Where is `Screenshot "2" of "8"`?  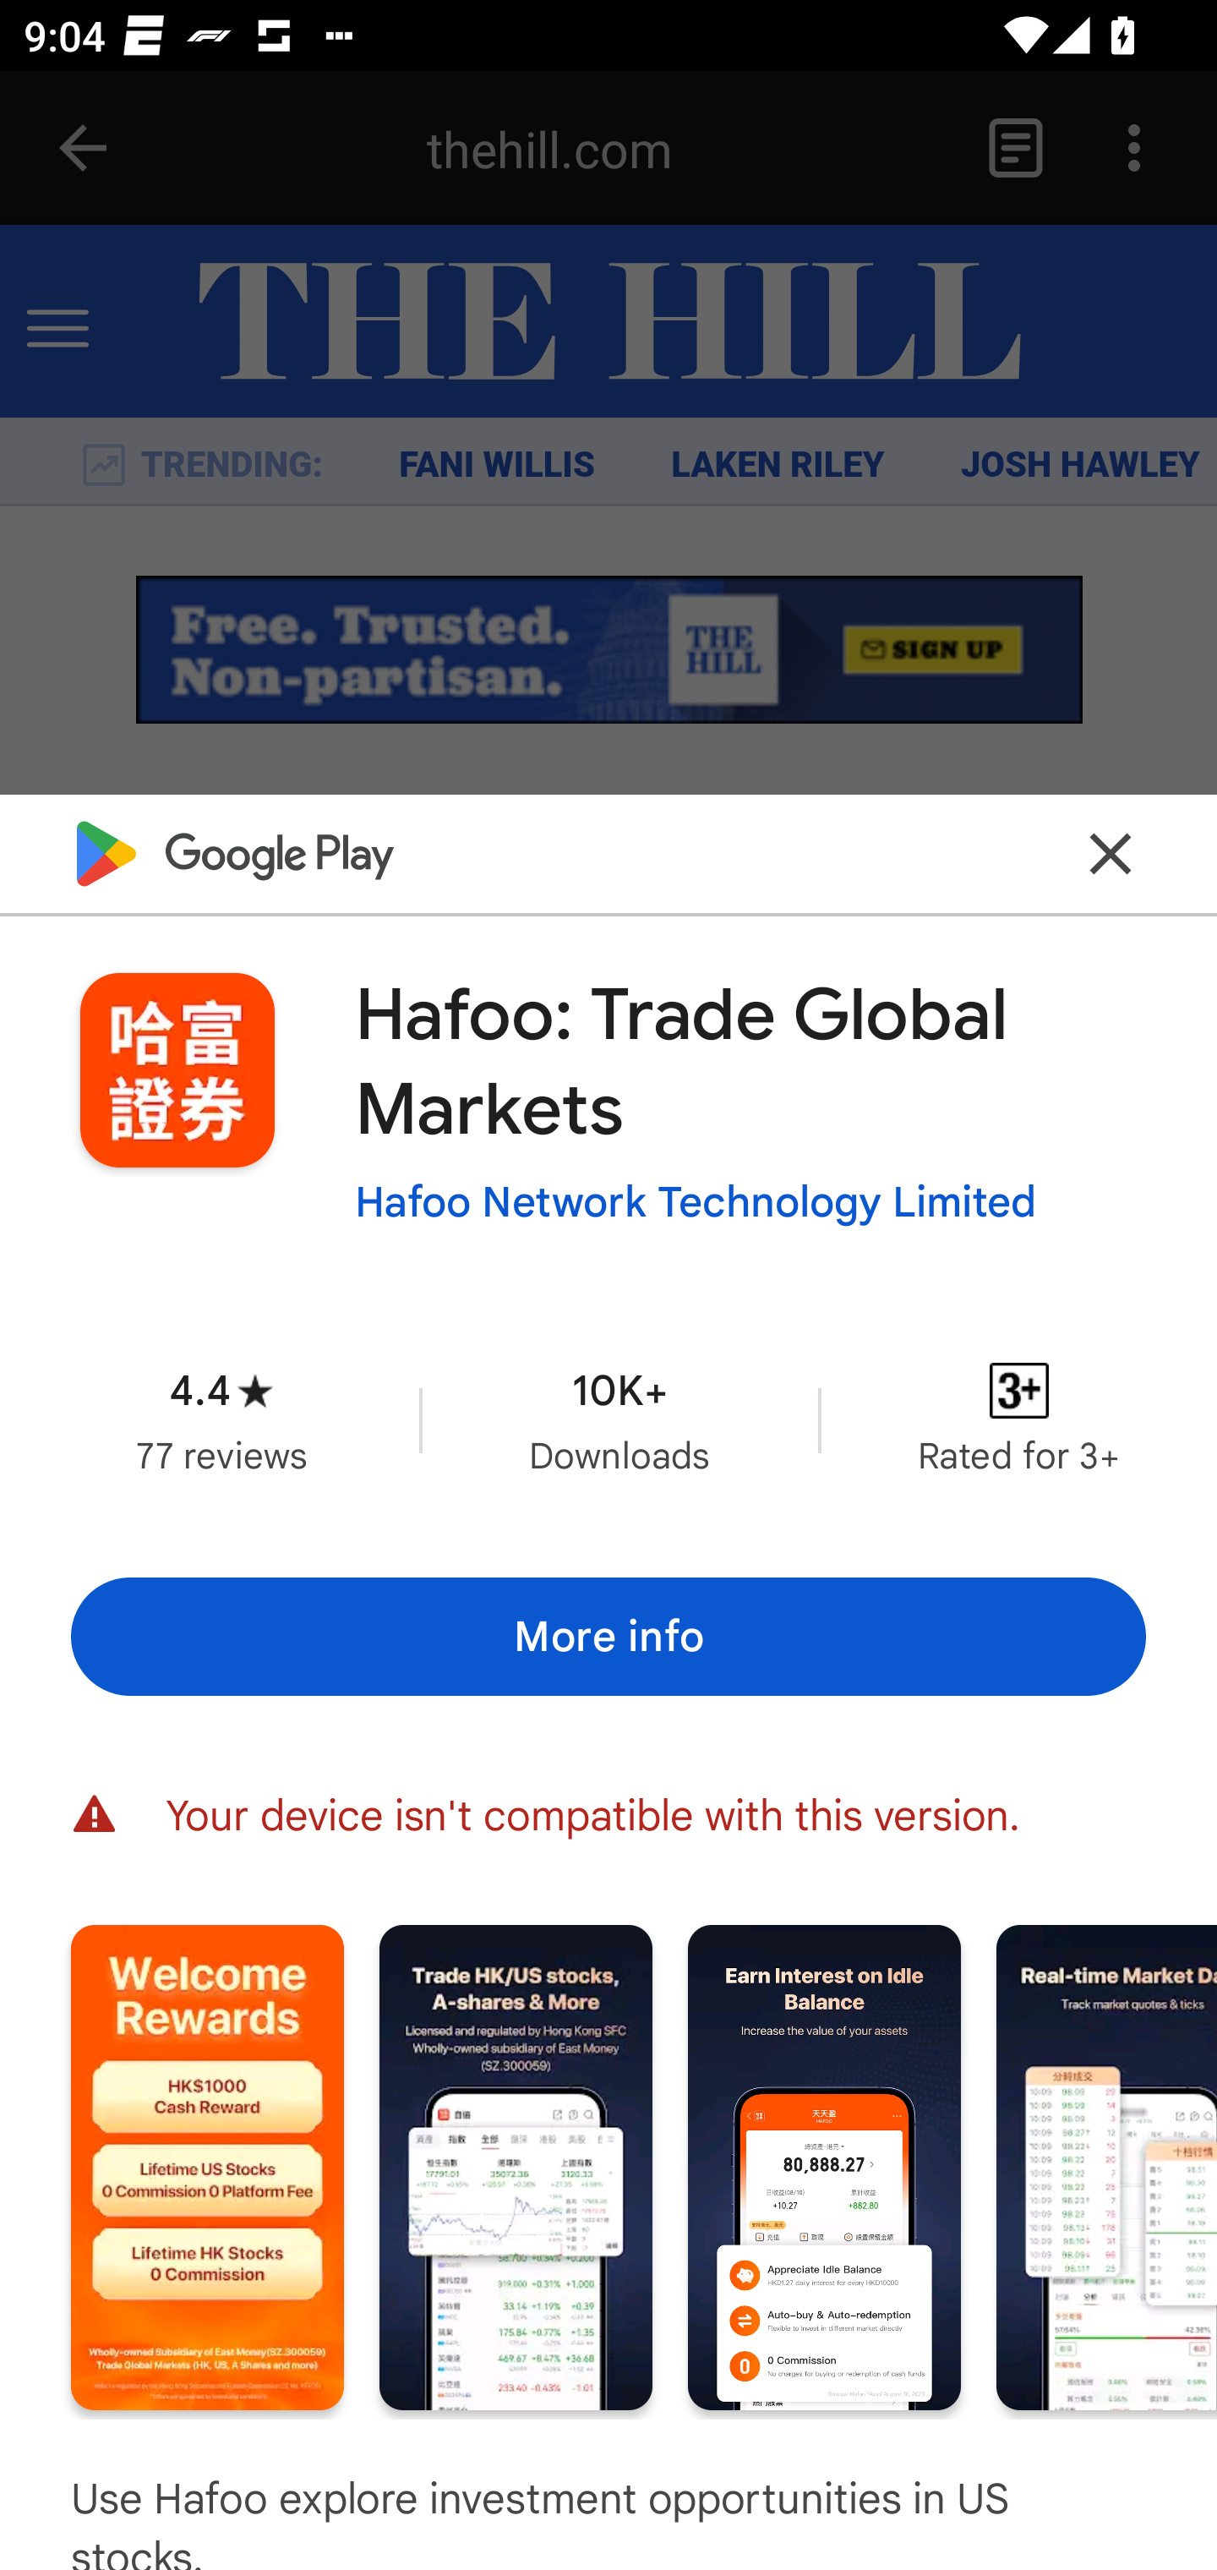 Screenshot "2" of "8" is located at coordinates (516, 2168).